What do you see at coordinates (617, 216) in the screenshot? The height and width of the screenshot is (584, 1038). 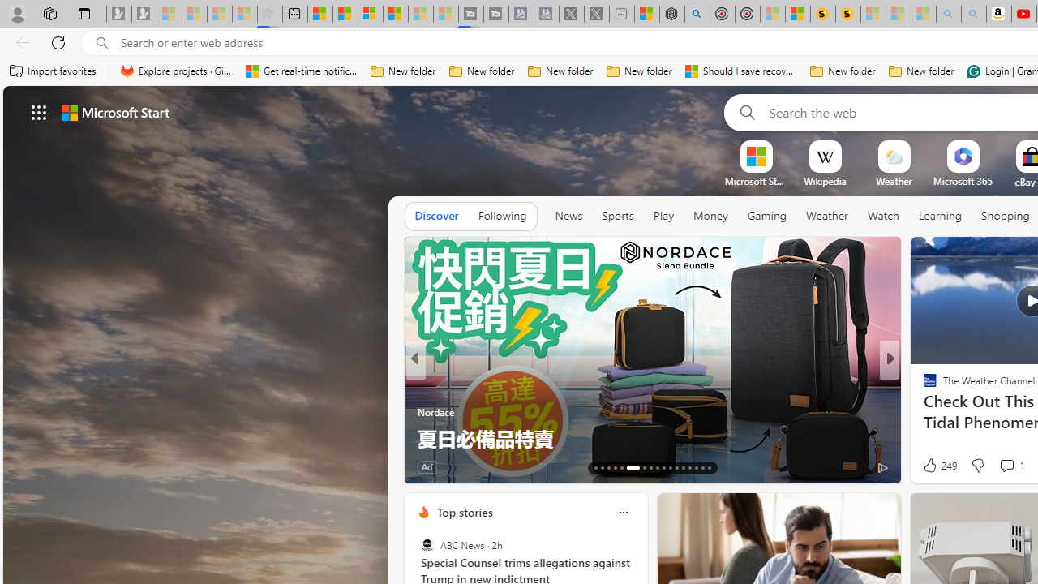 I see `Sports` at bounding box center [617, 216].